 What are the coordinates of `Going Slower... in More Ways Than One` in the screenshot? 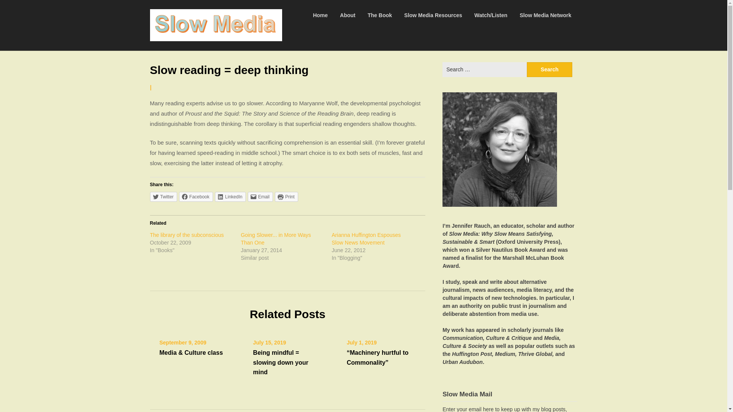 It's located at (276, 239).